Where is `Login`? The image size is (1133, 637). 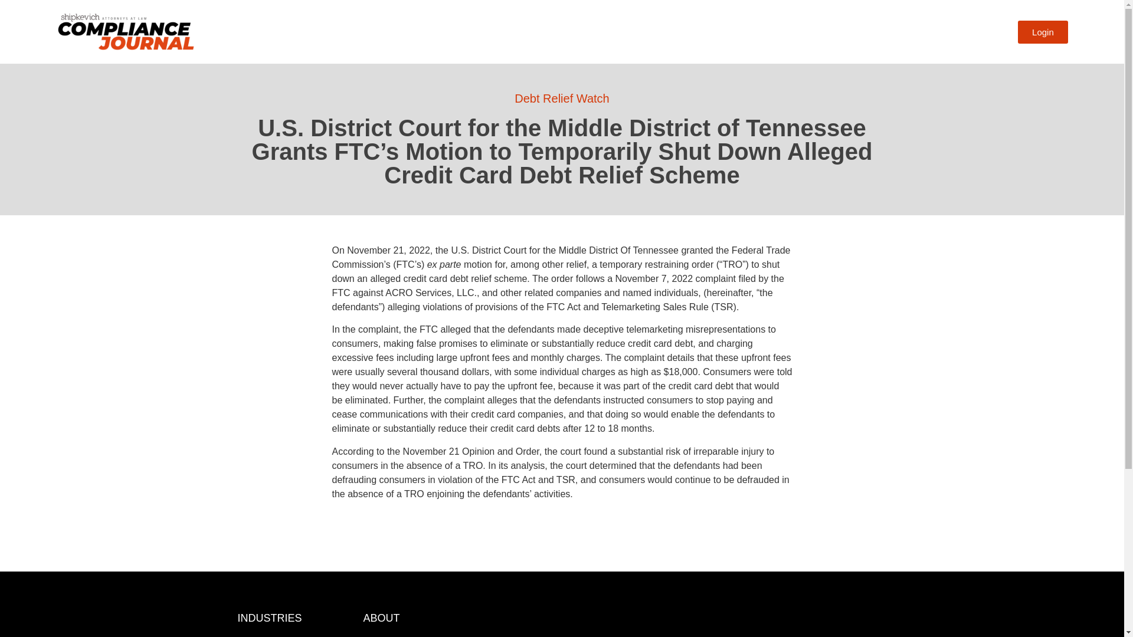 Login is located at coordinates (1043, 32).